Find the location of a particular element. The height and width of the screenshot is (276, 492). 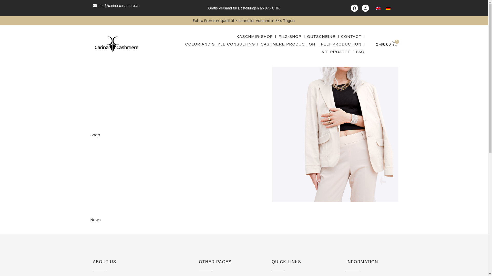

CASHMERE PRODUCTION is located at coordinates (288, 44).